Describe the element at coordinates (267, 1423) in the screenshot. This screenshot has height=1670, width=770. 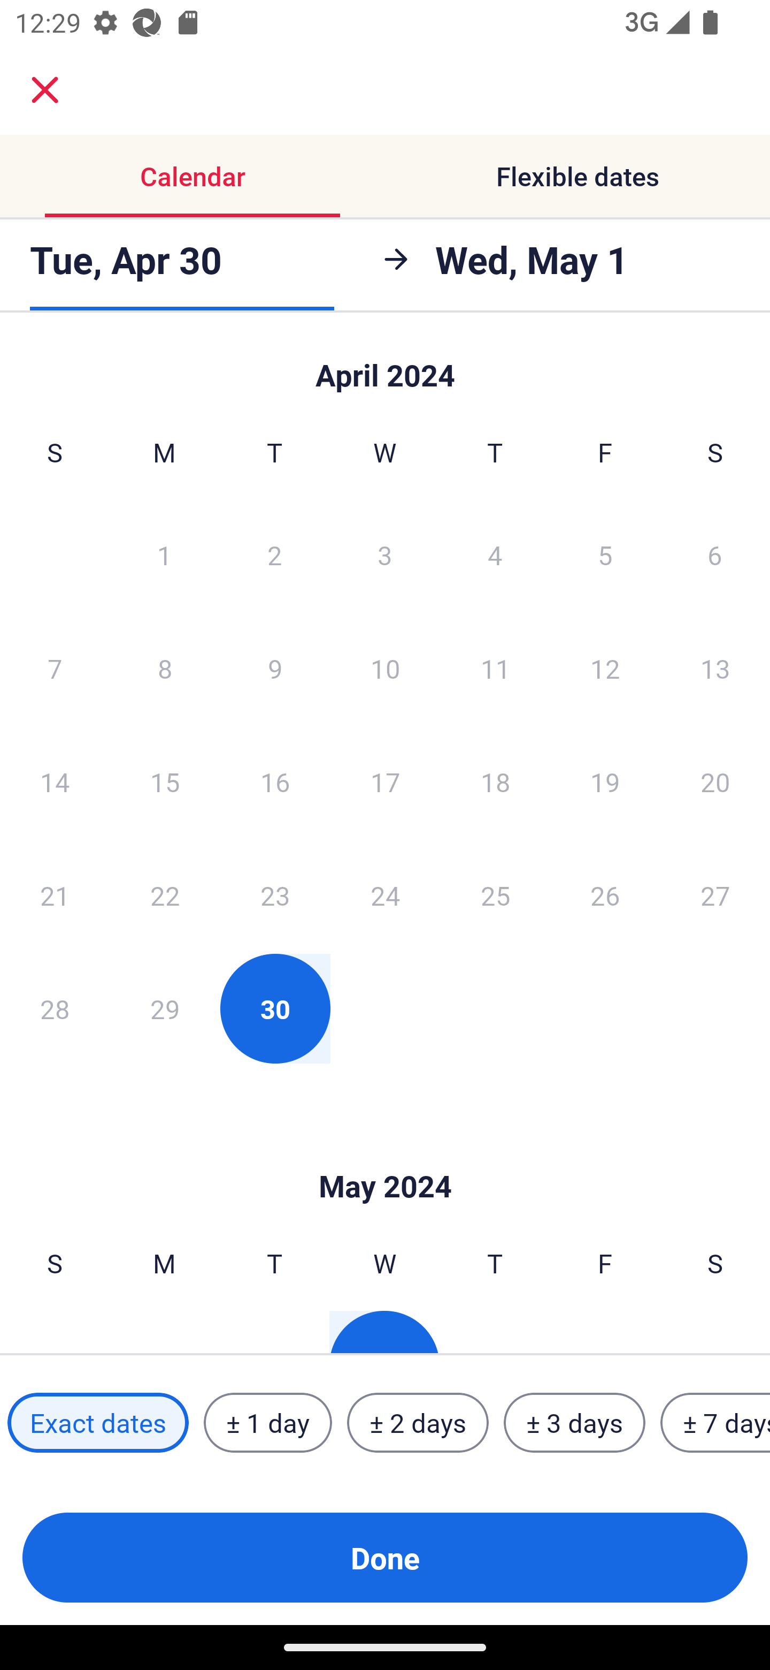
I see `± 1 day` at that location.